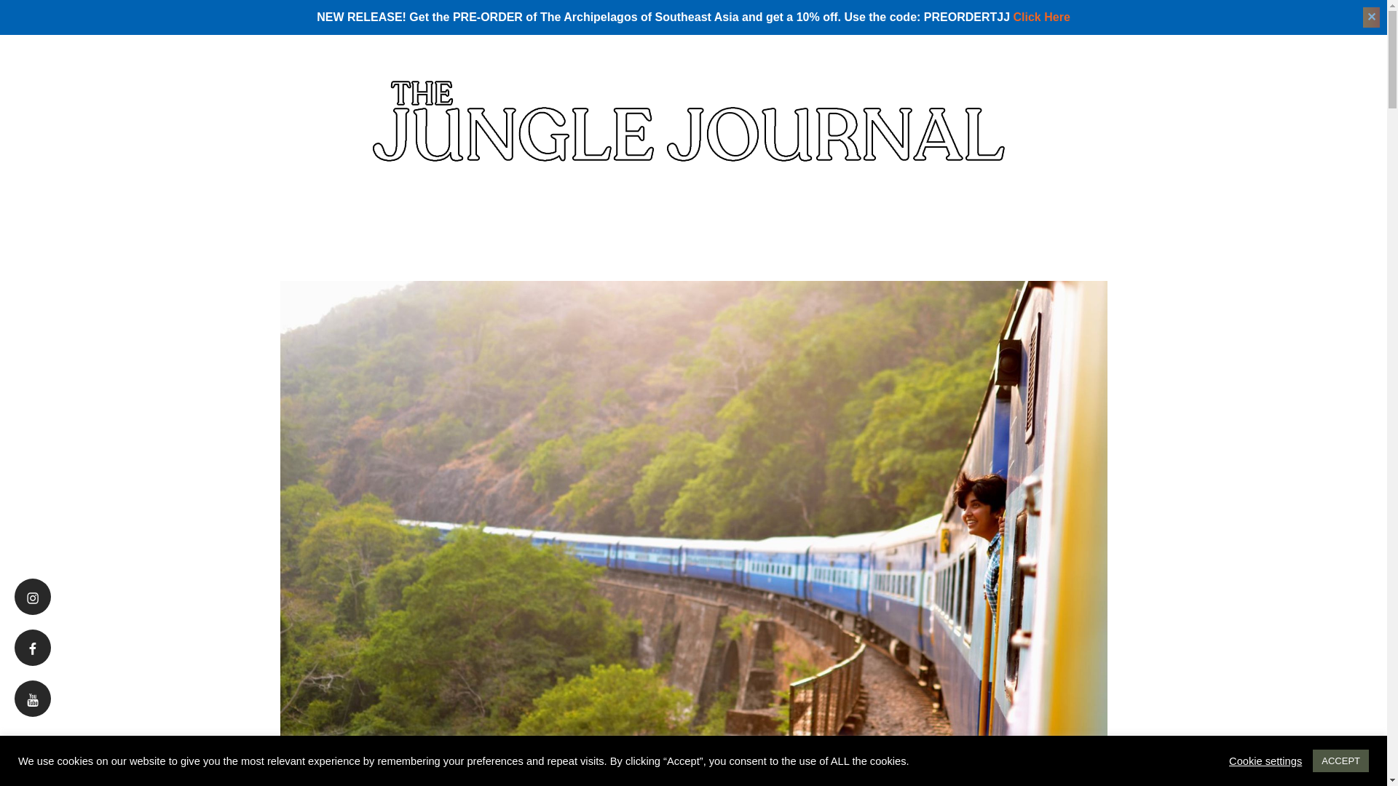  I want to click on MENU, so click(105, 121).